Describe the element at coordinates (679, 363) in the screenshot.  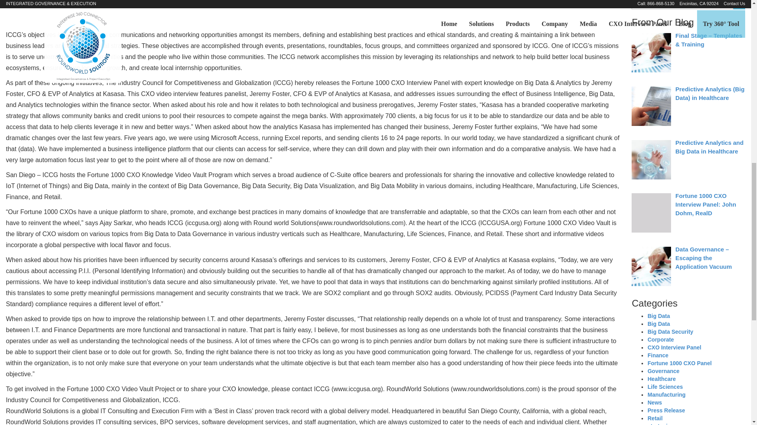
I see `Fortune 1000 CXO Panel` at that location.